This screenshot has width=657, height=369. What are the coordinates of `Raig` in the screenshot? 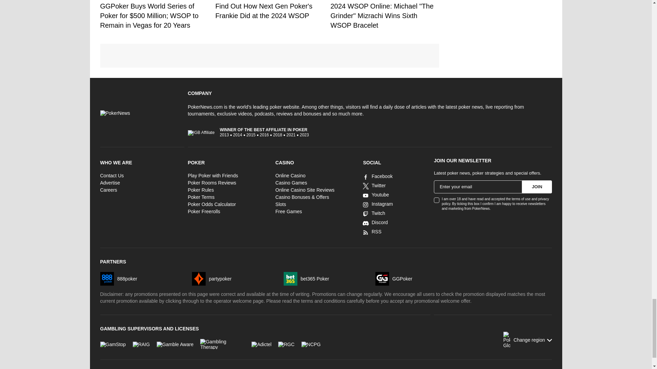 It's located at (141, 344).